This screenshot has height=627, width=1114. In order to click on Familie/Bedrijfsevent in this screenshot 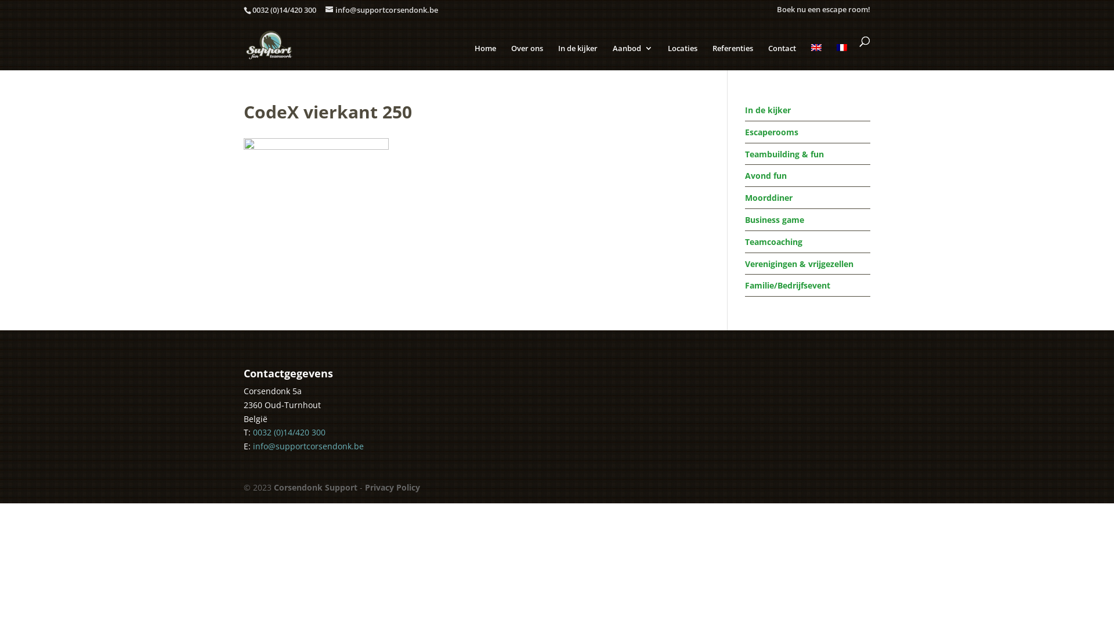, I will do `click(788, 286)`.